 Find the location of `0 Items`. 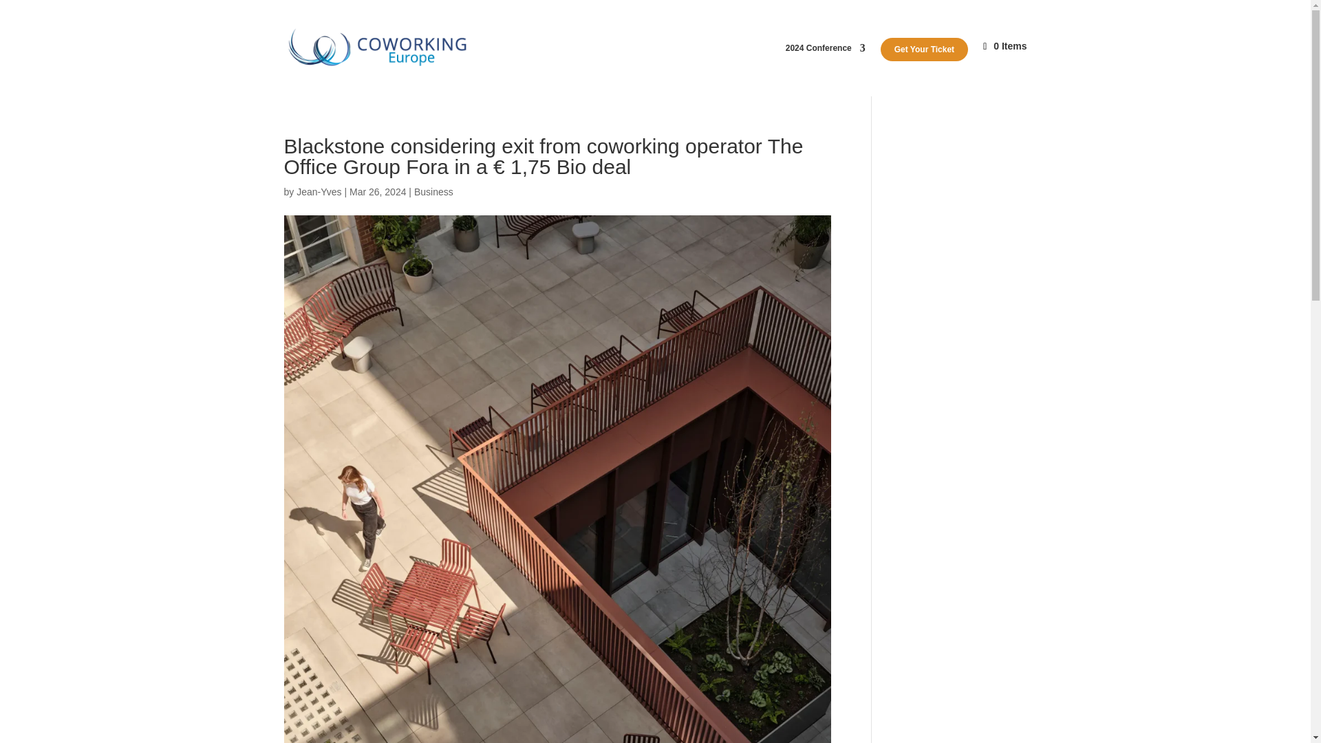

0 Items is located at coordinates (1005, 69).